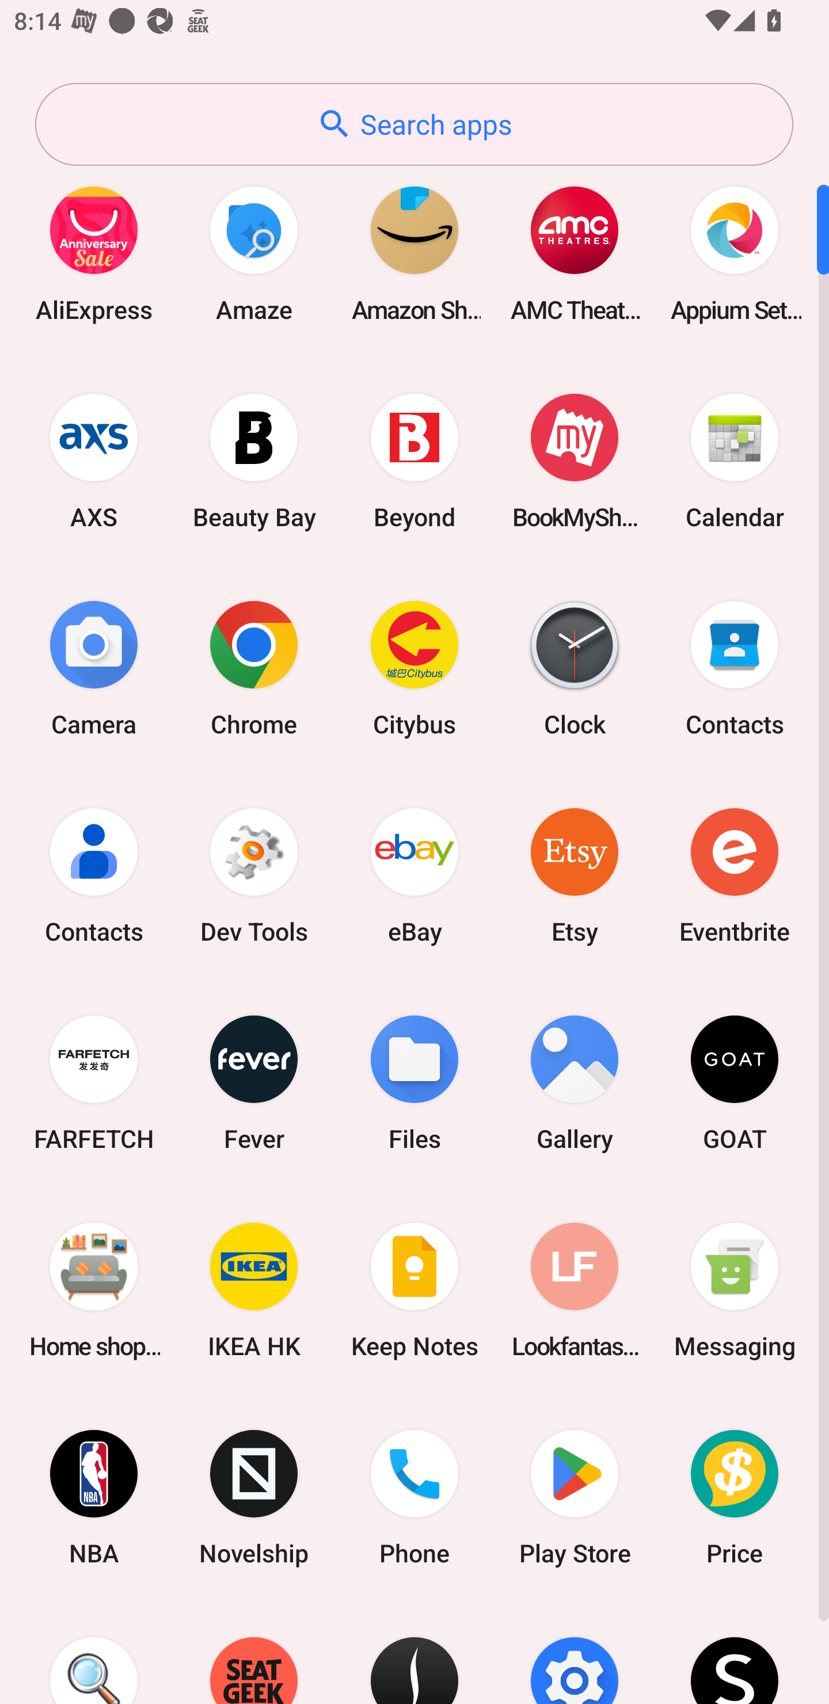  I want to click on Citybus, so click(414, 668).